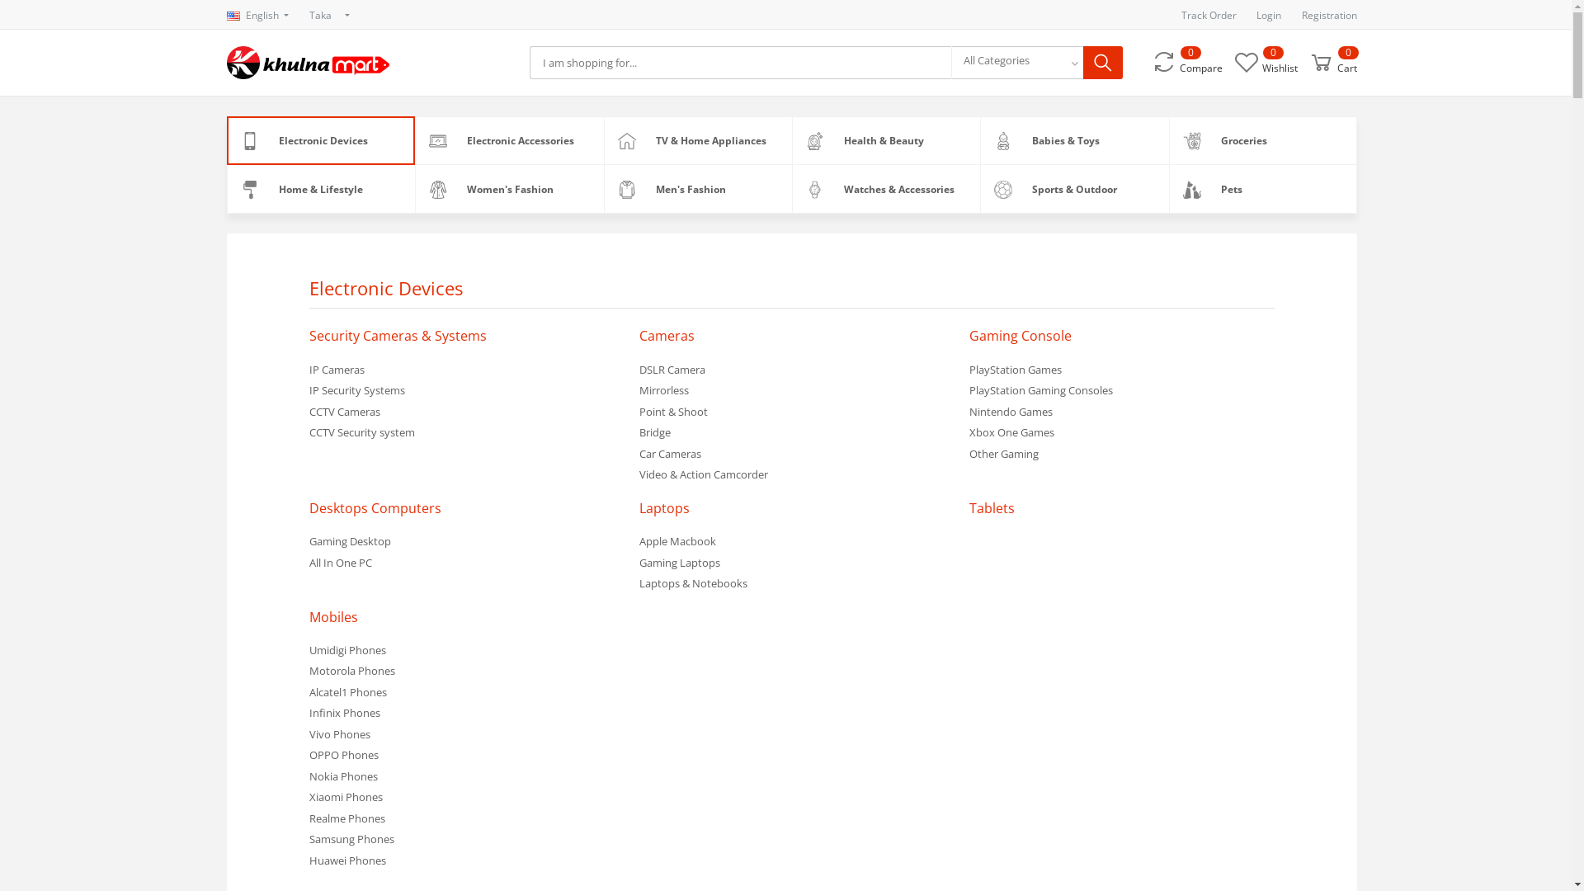 The width and height of the screenshot is (1584, 891). Describe the element at coordinates (462, 861) in the screenshot. I see `Huawei Phones` at that location.